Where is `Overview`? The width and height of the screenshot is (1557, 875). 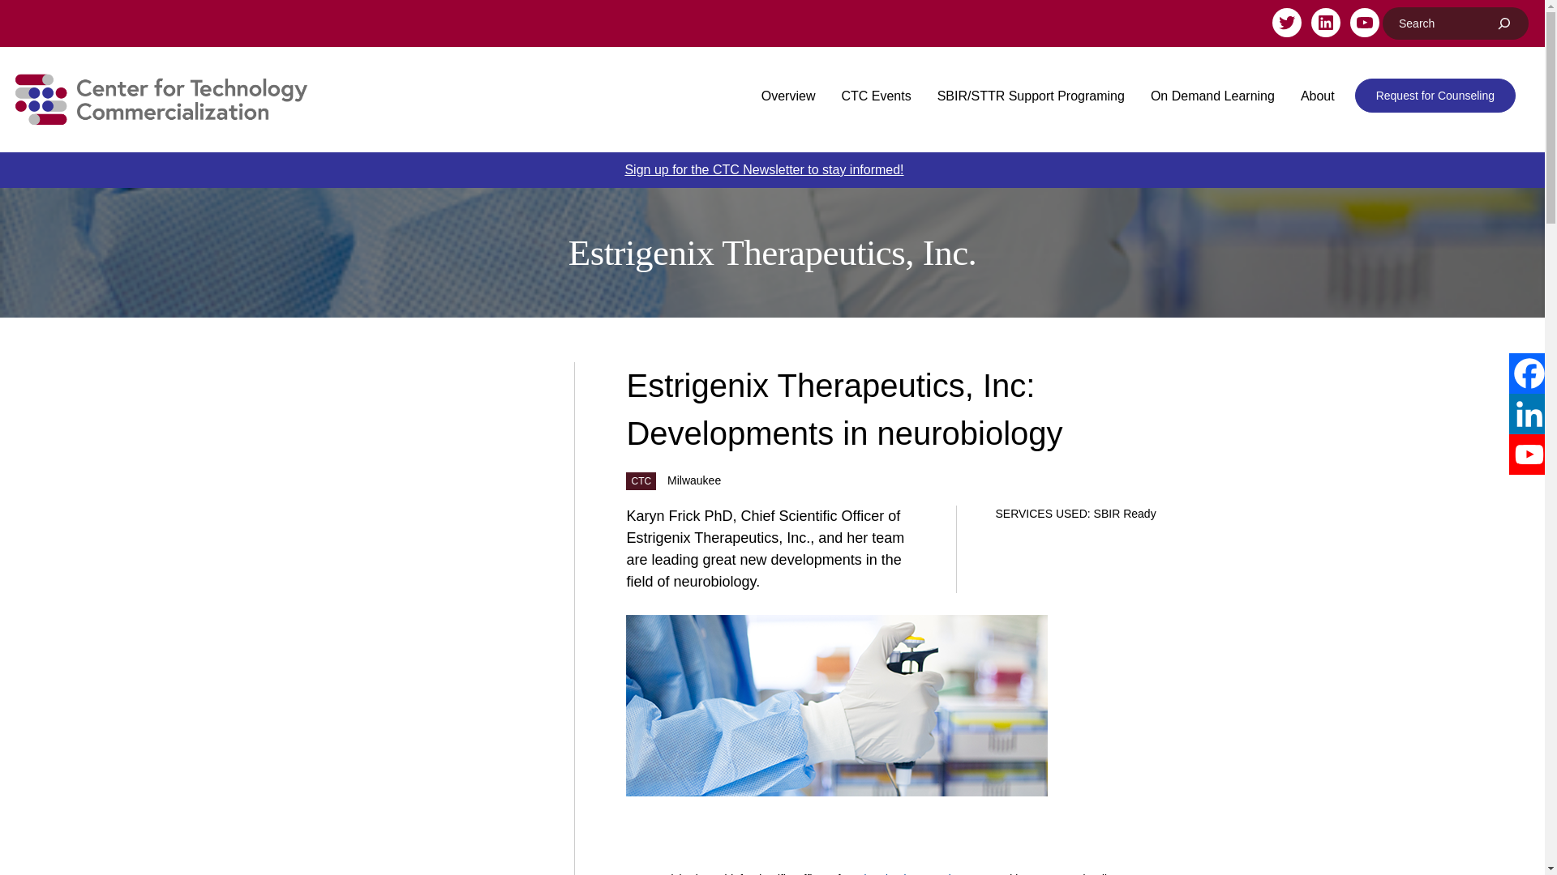
Overview is located at coordinates (788, 96).